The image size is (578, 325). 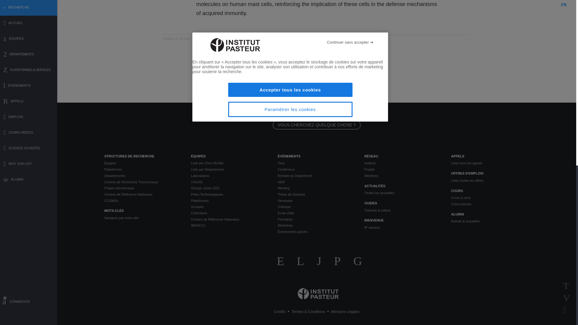 What do you see at coordinates (143, 170) in the screenshot?
I see `Plateformes` at bounding box center [143, 170].